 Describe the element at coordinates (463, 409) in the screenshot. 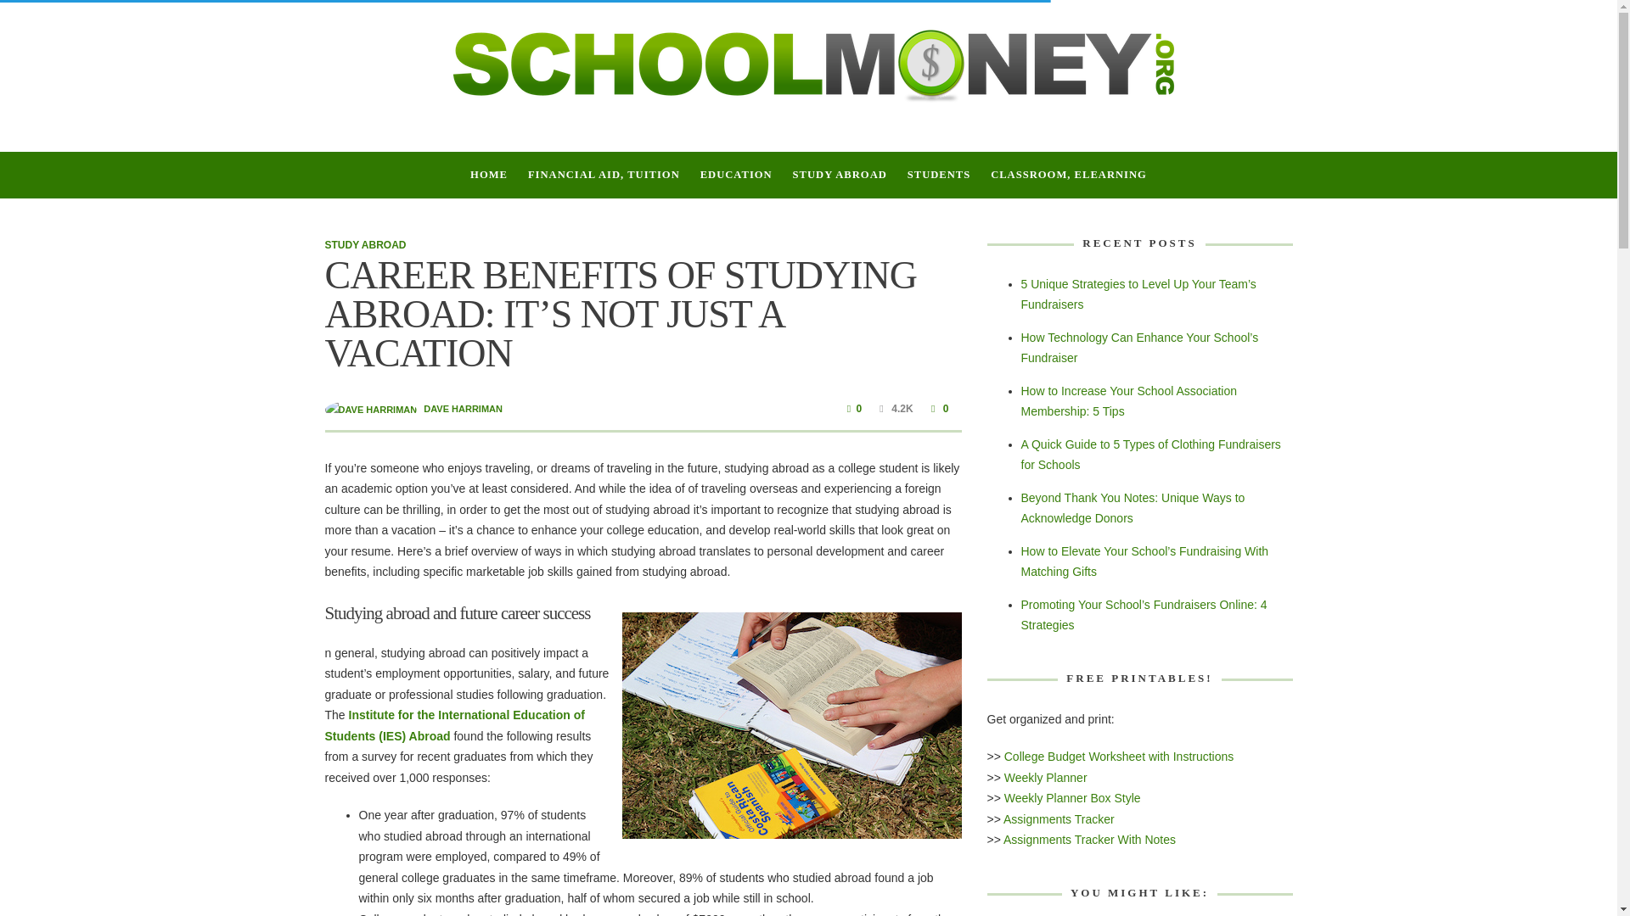

I see `DAVE HARRIMAN` at that location.